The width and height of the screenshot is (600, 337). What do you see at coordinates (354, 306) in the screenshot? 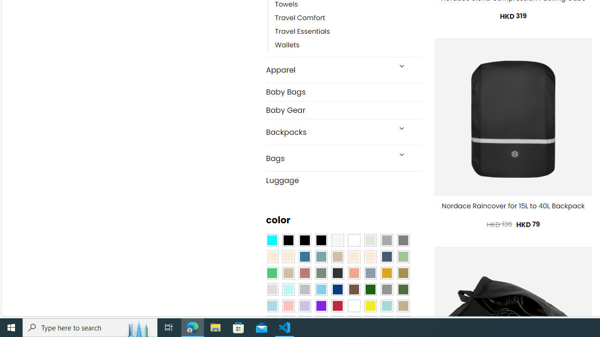
I see `White` at bounding box center [354, 306].